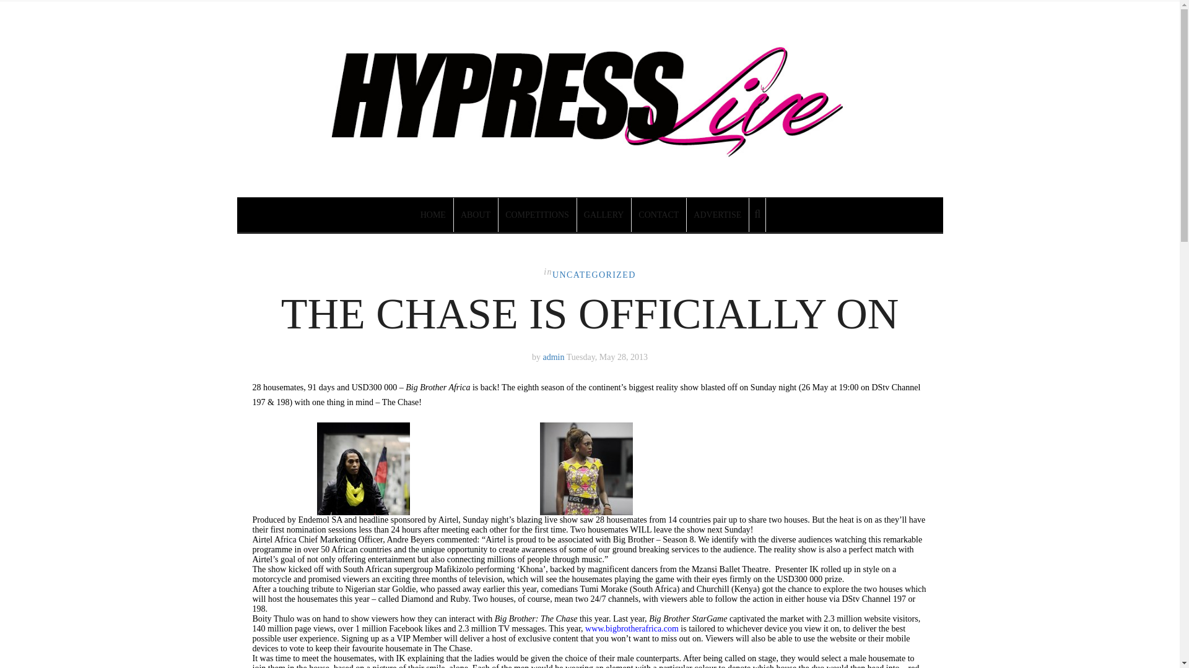 The image size is (1189, 668). What do you see at coordinates (554, 358) in the screenshot?
I see `Posts by admin` at bounding box center [554, 358].